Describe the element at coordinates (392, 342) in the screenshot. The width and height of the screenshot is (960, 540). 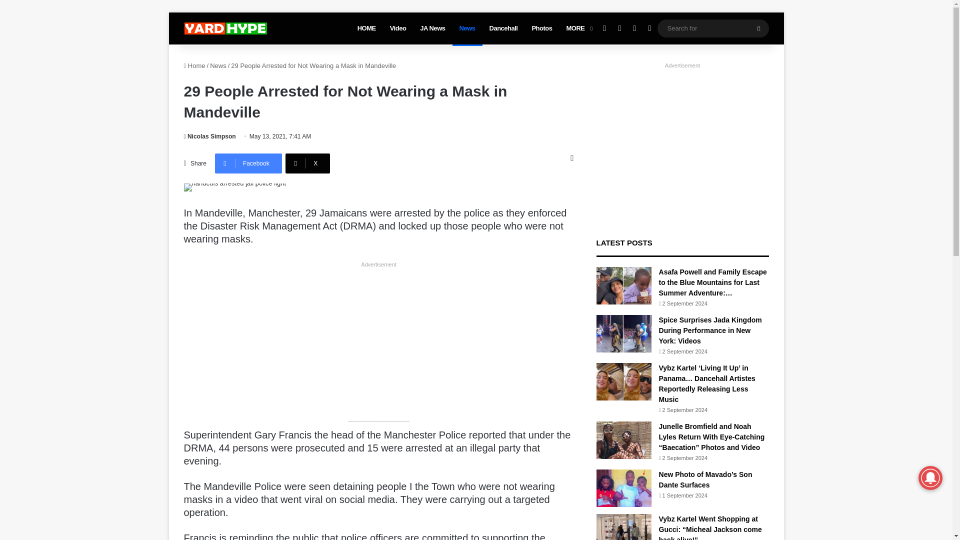
I see `Advertisement` at that location.